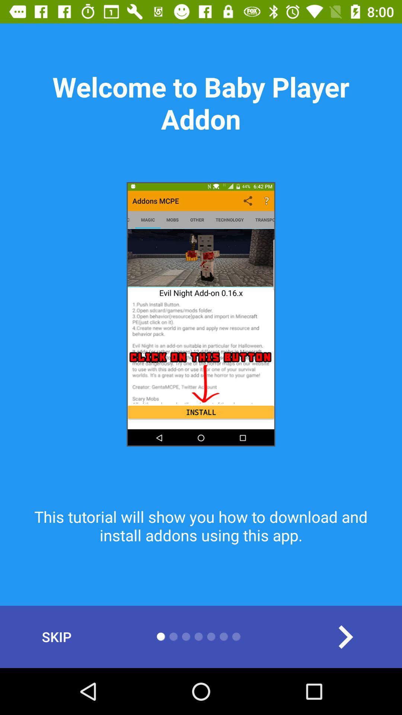 This screenshot has height=715, width=402. Describe the element at coordinates (345, 637) in the screenshot. I see `choose the item at the bottom right corner` at that location.